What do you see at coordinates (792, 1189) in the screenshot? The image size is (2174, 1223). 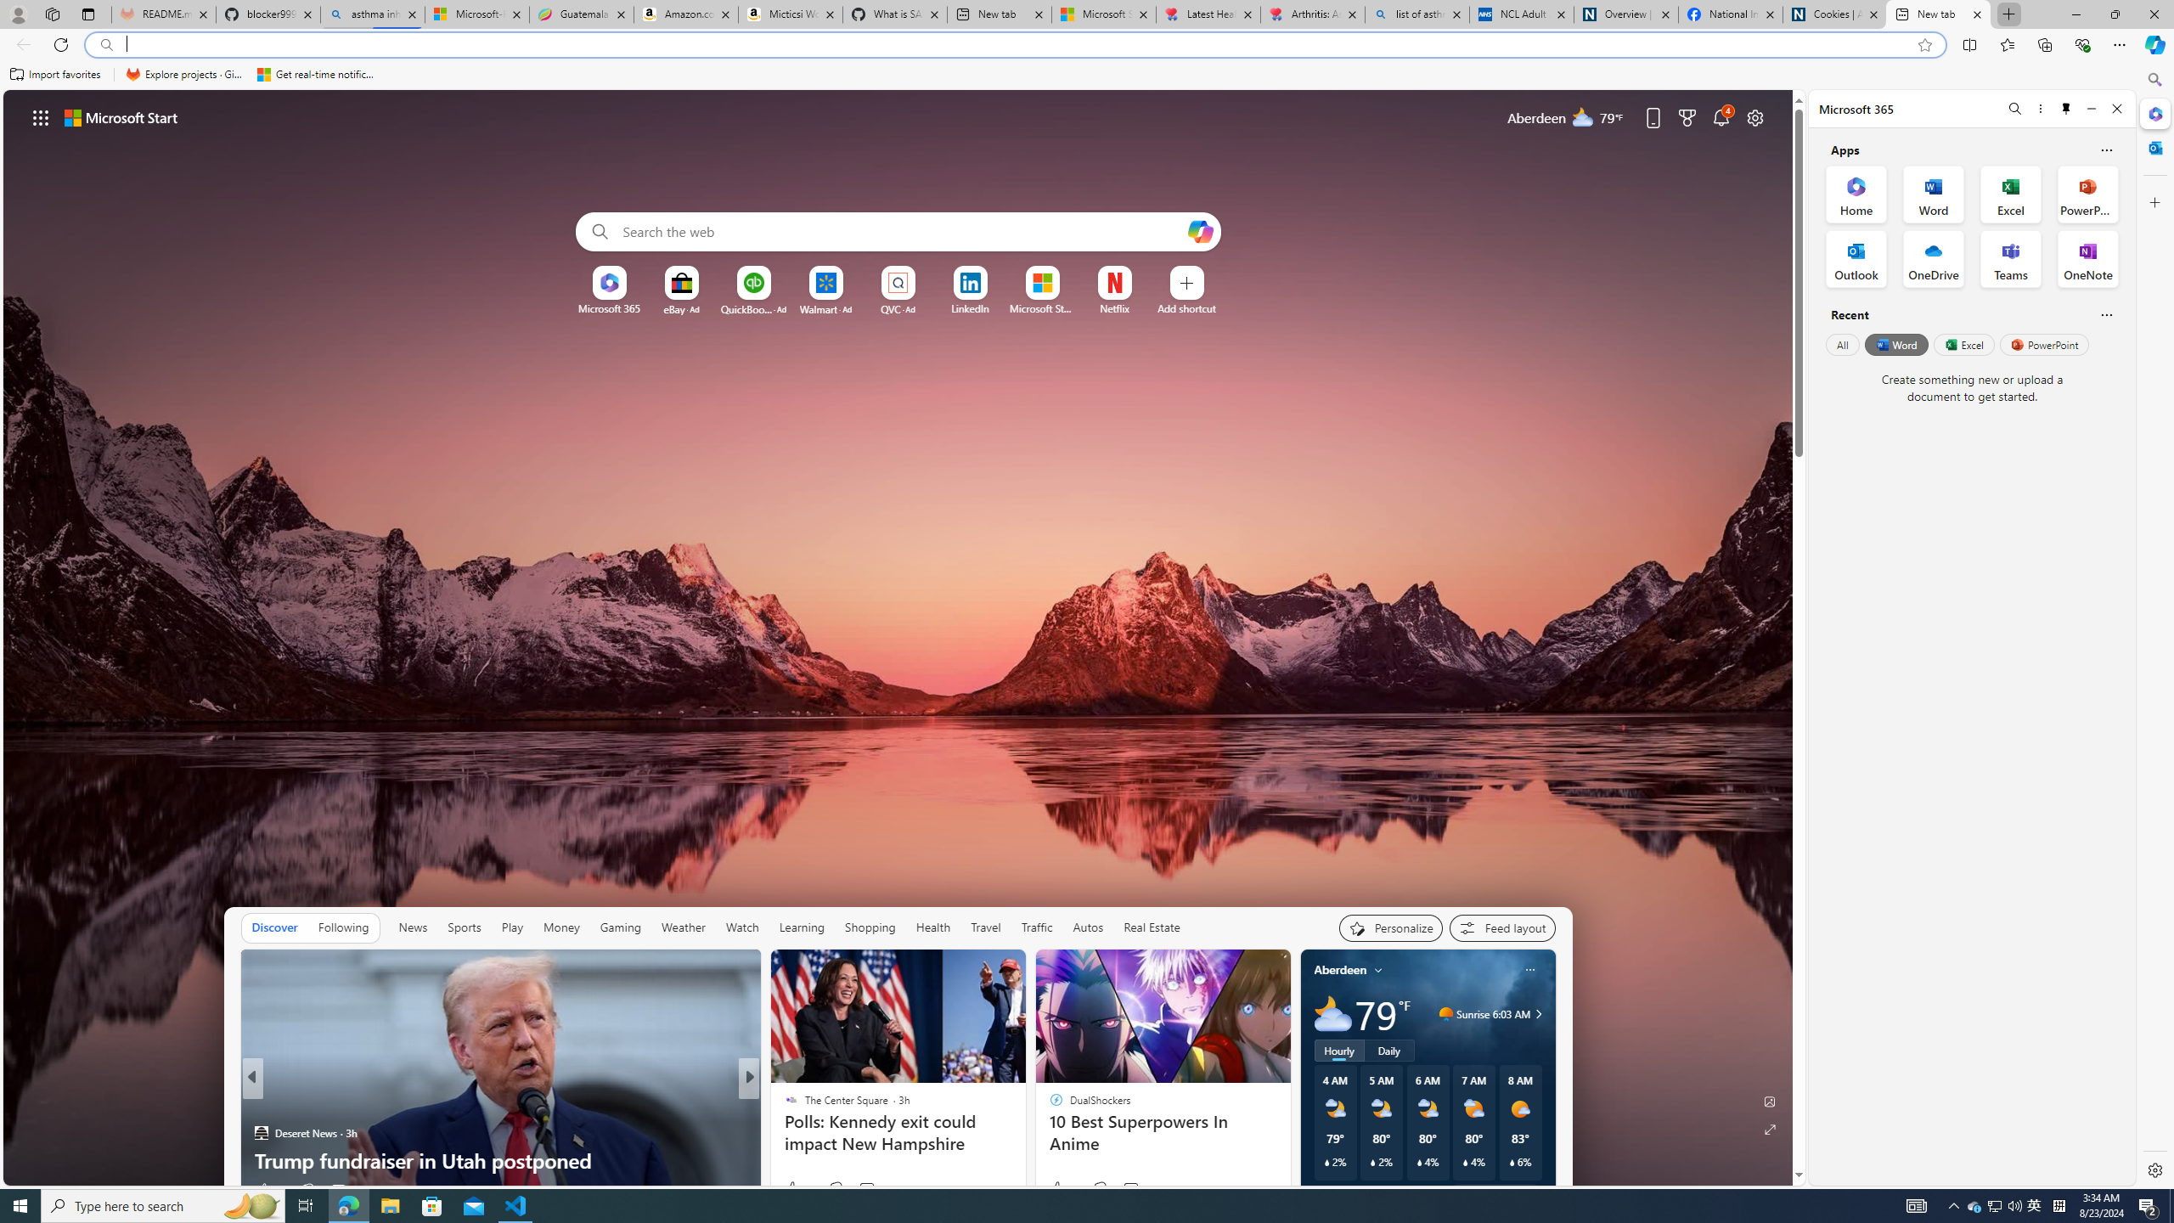 I see `80 Like` at bounding box center [792, 1189].